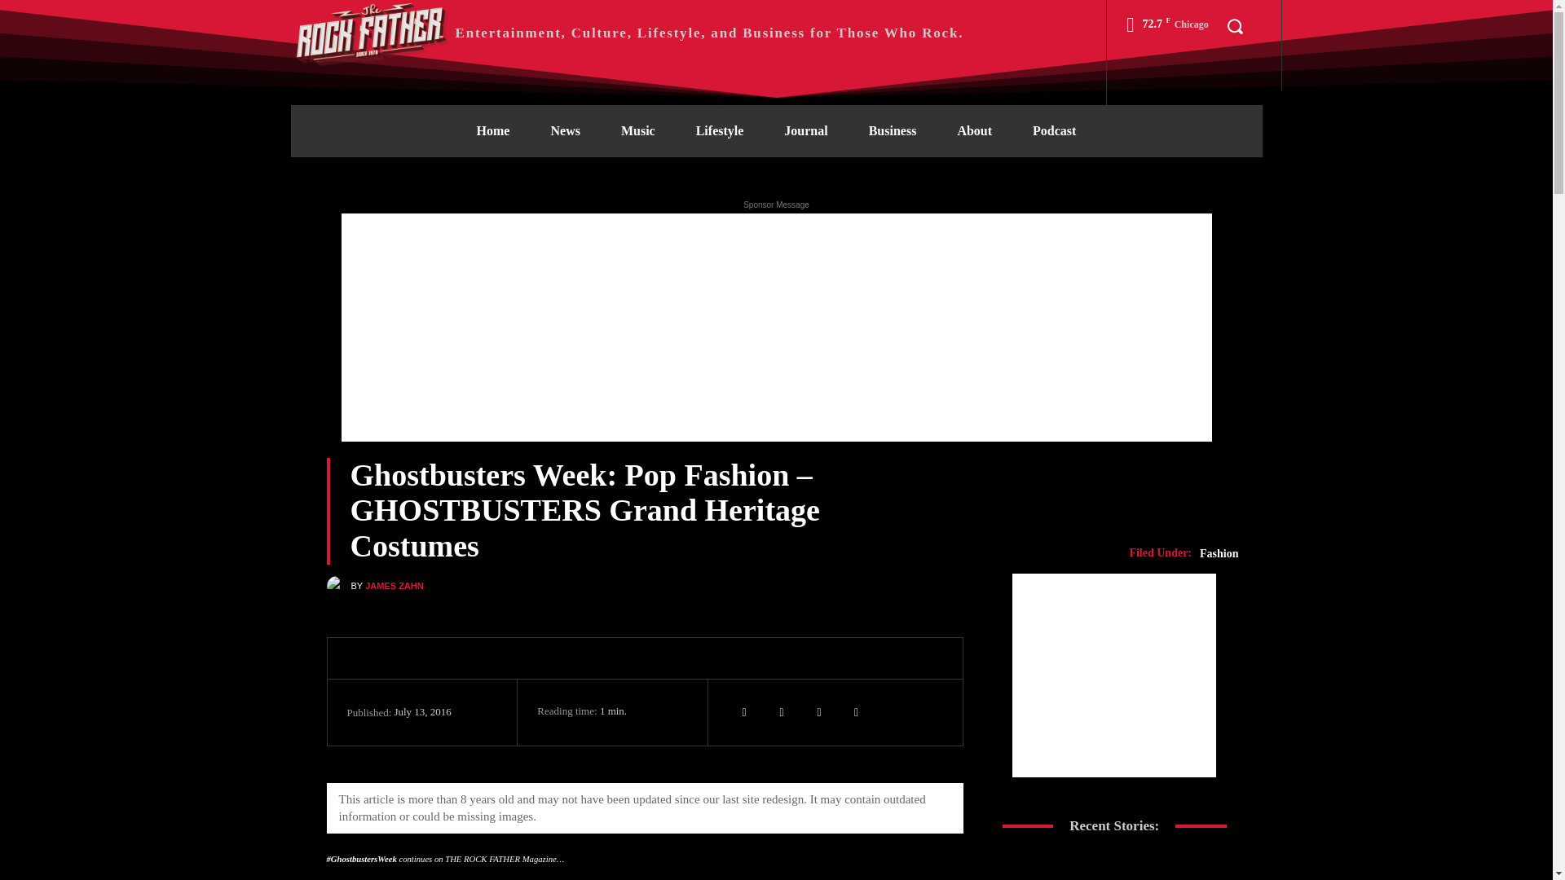 This screenshot has height=880, width=1565. What do you see at coordinates (743, 712) in the screenshot?
I see `Twitter` at bounding box center [743, 712].